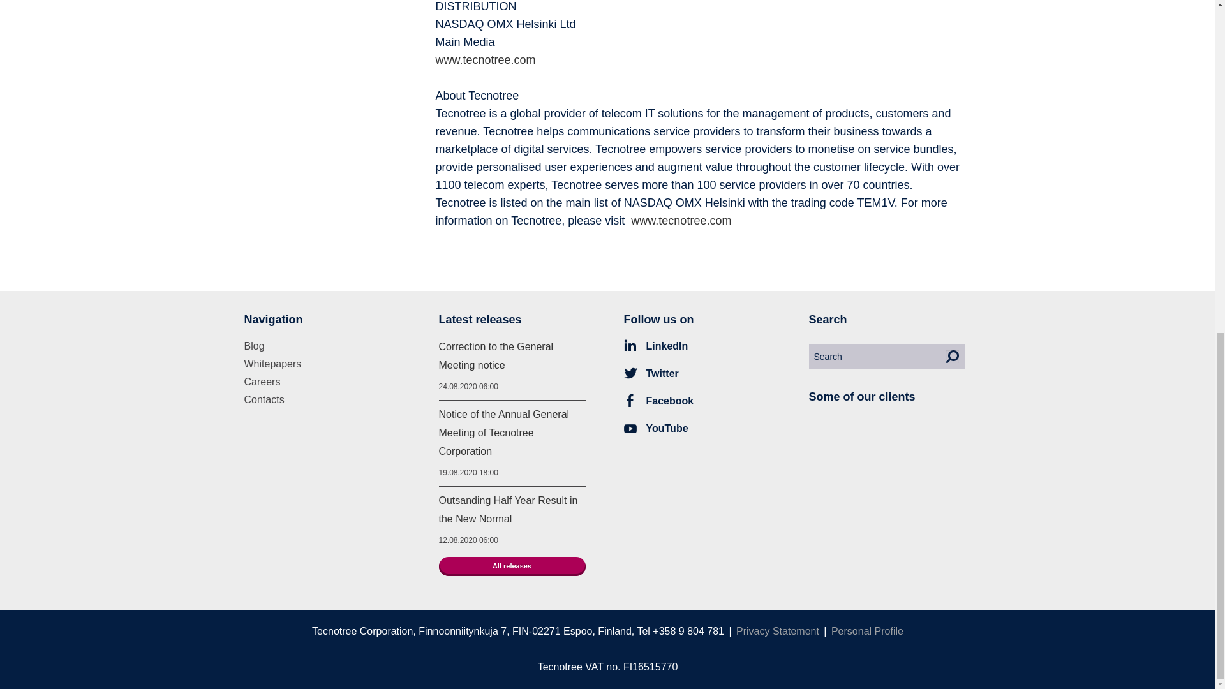 The width and height of the screenshot is (1225, 689). What do you see at coordinates (656, 346) in the screenshot?
I see `LinkedIn` at bounding box center [656, 346].